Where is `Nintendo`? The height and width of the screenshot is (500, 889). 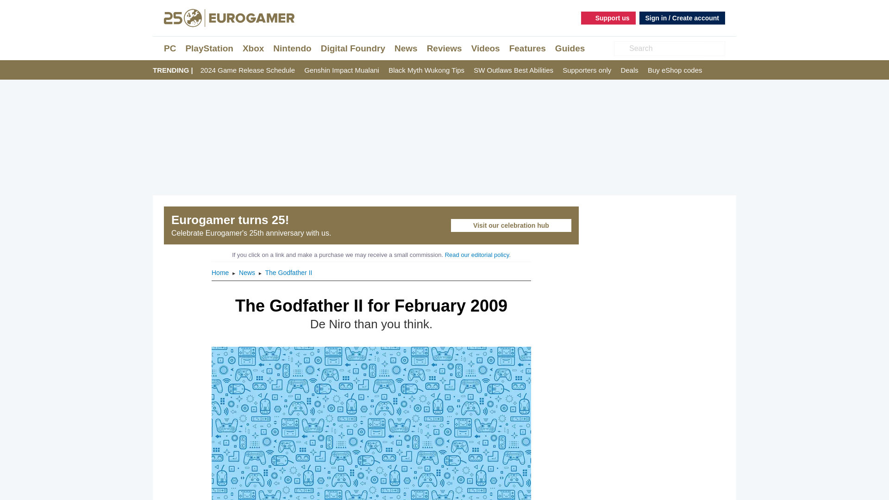 Nintendo is located at coordinates (292, 48).